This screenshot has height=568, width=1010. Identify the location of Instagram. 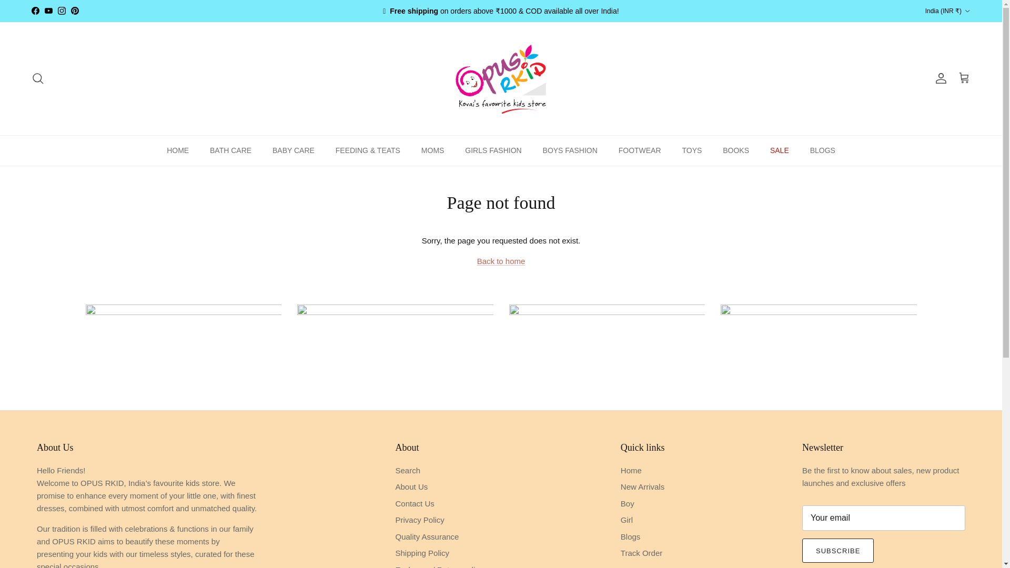
(61, 11).